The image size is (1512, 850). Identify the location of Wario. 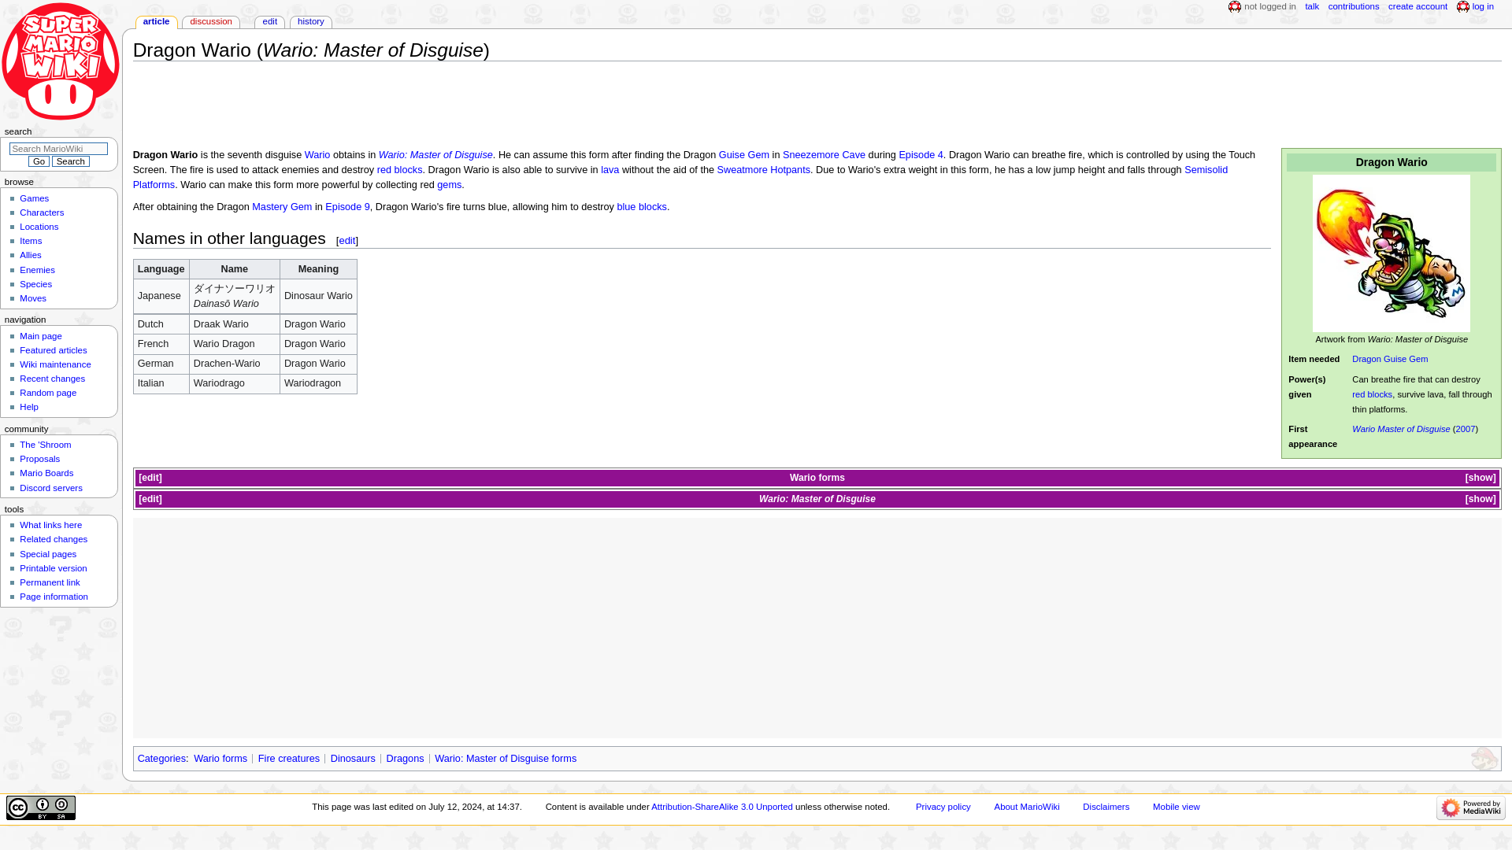
(802, 478).